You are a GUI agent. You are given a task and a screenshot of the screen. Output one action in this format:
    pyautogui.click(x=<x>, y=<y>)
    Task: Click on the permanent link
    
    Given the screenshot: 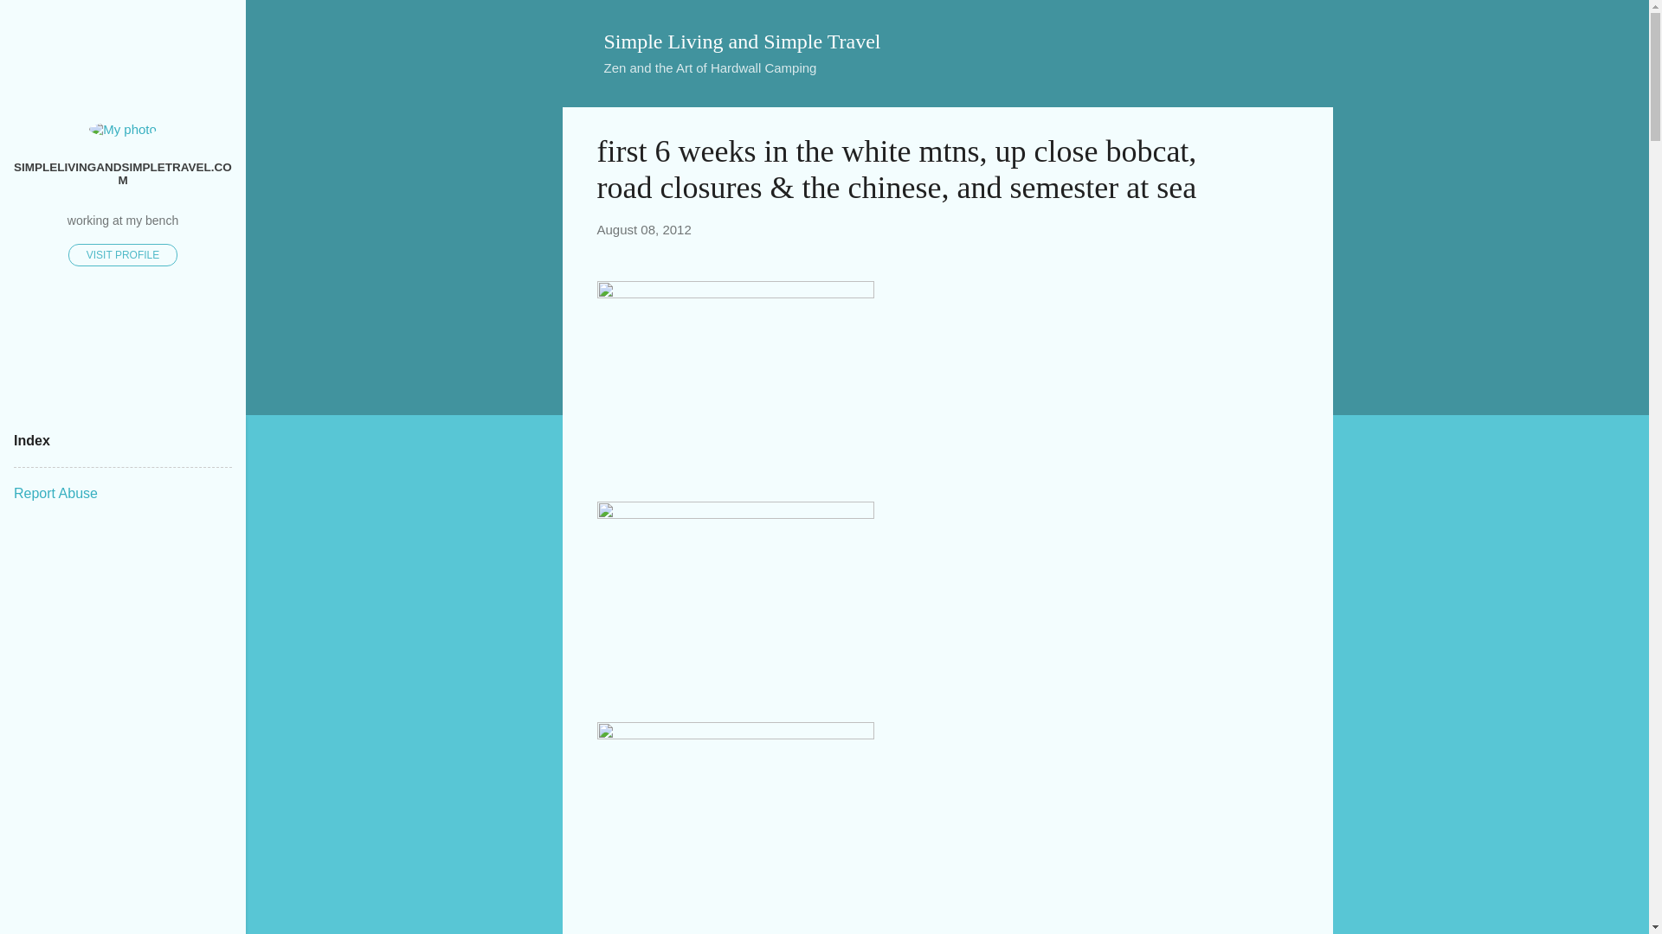 What is the action you would take?
    pyautogui.click(x=644, y=230)
    